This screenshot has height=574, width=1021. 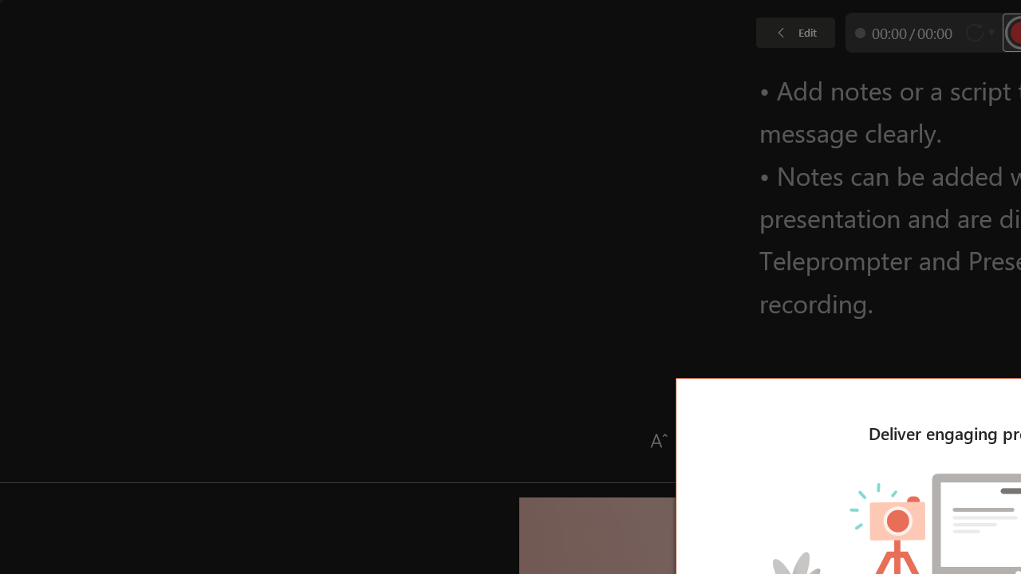 What do you see at coordinates (665, 38) in the screenshot?
I see `Picture Format` at bounding box center [665, 38].